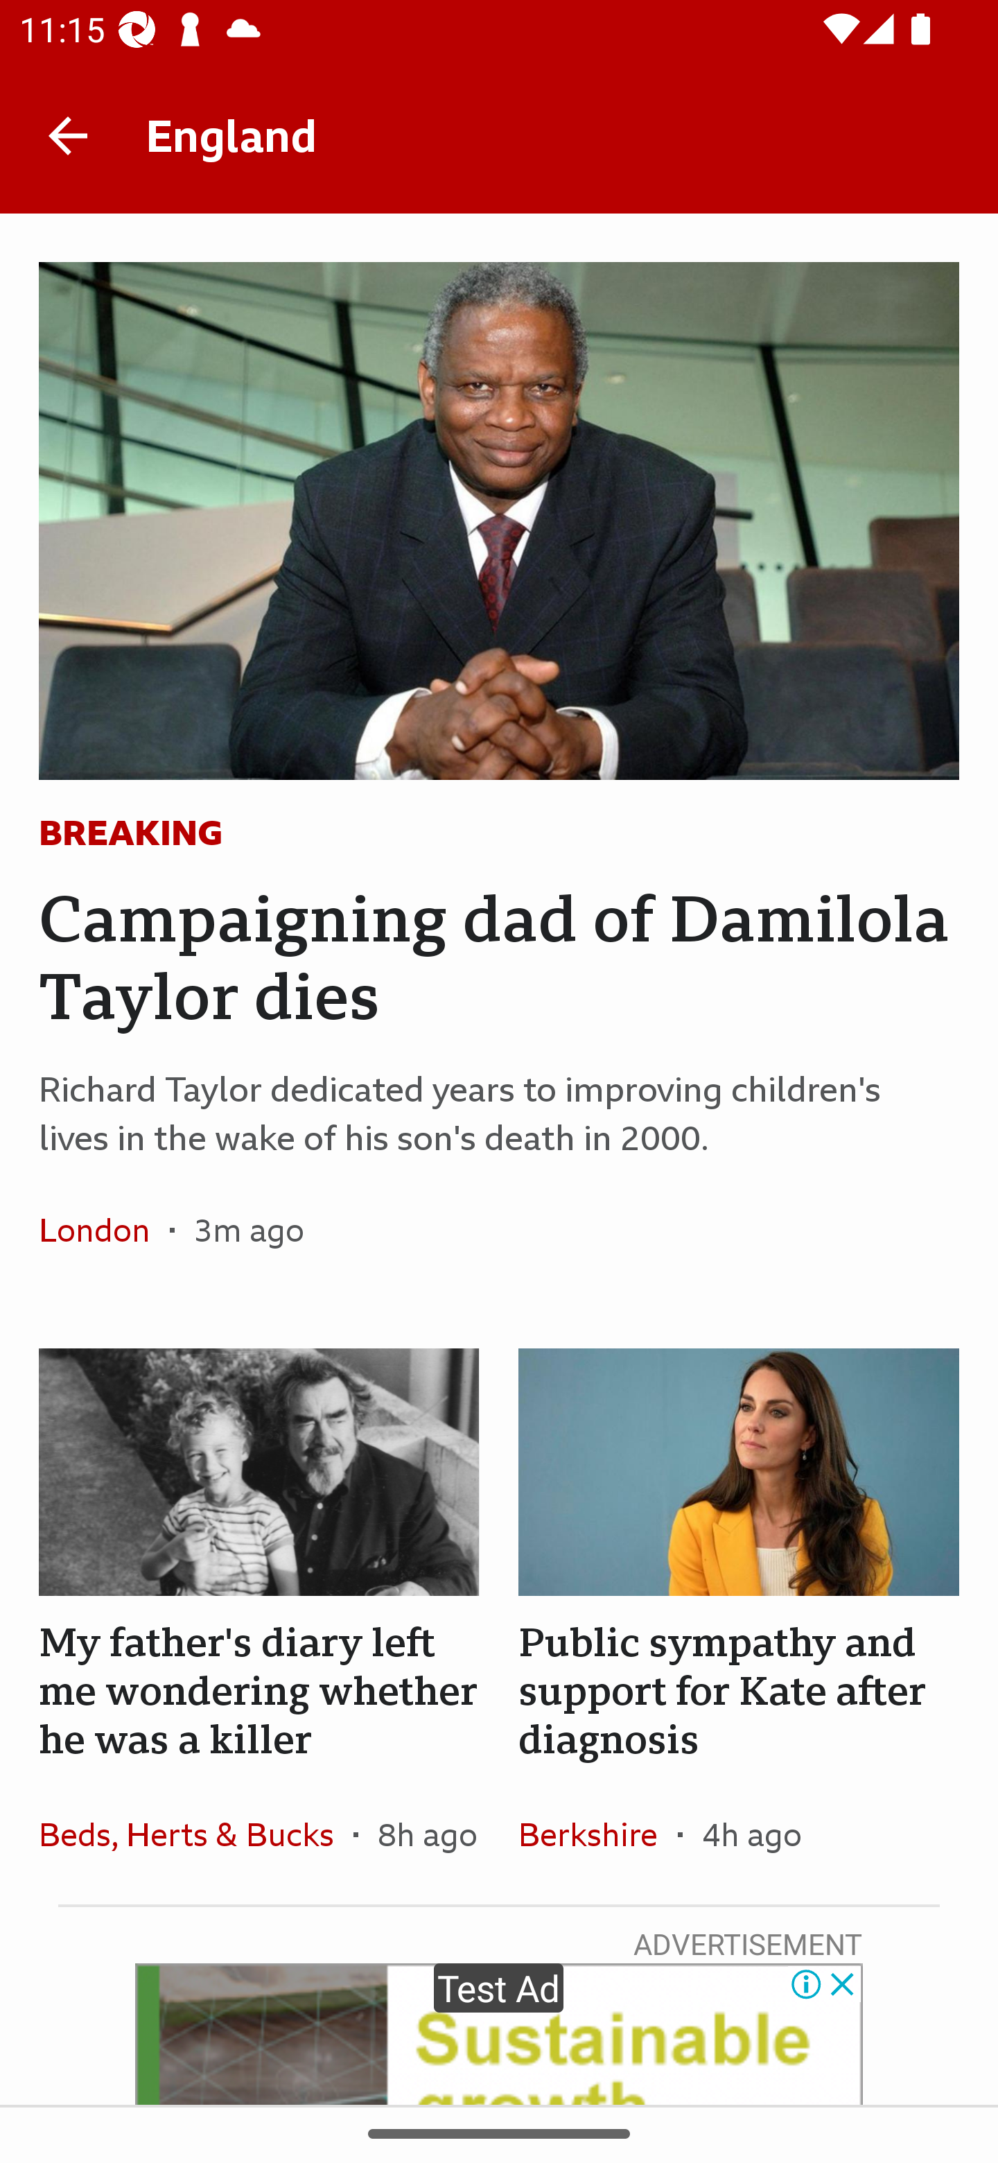  Describe the element at coordinates (597, 1834) in the screenshot. I see `Berkshire In the section Berkshire` at that location.